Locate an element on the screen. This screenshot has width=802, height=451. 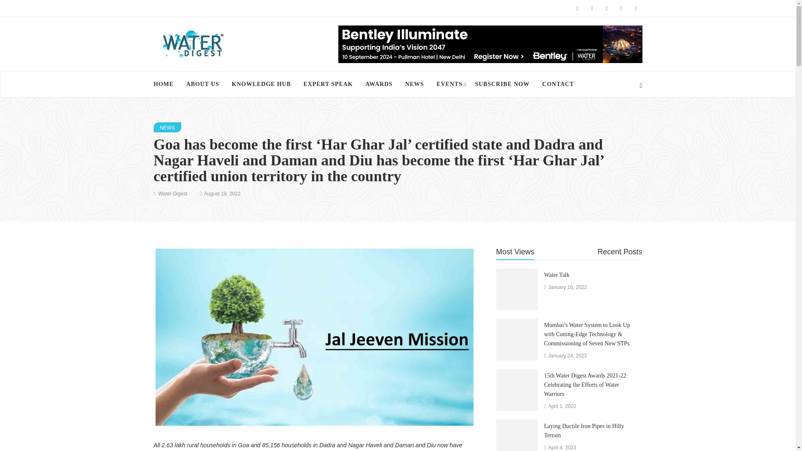
ion-social-twitter is located at coordinates (591, 8).